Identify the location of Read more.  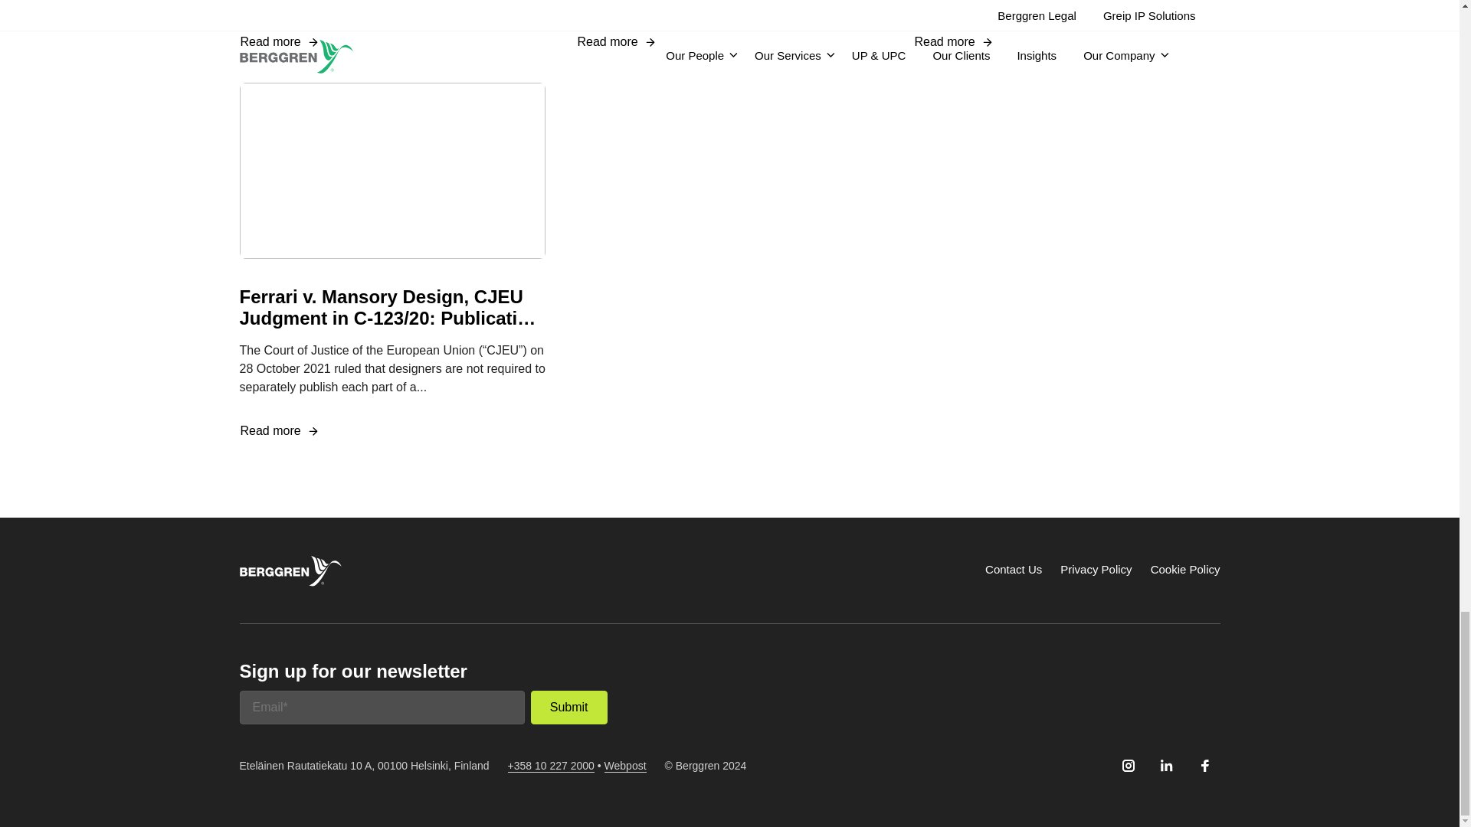
(279, 42).